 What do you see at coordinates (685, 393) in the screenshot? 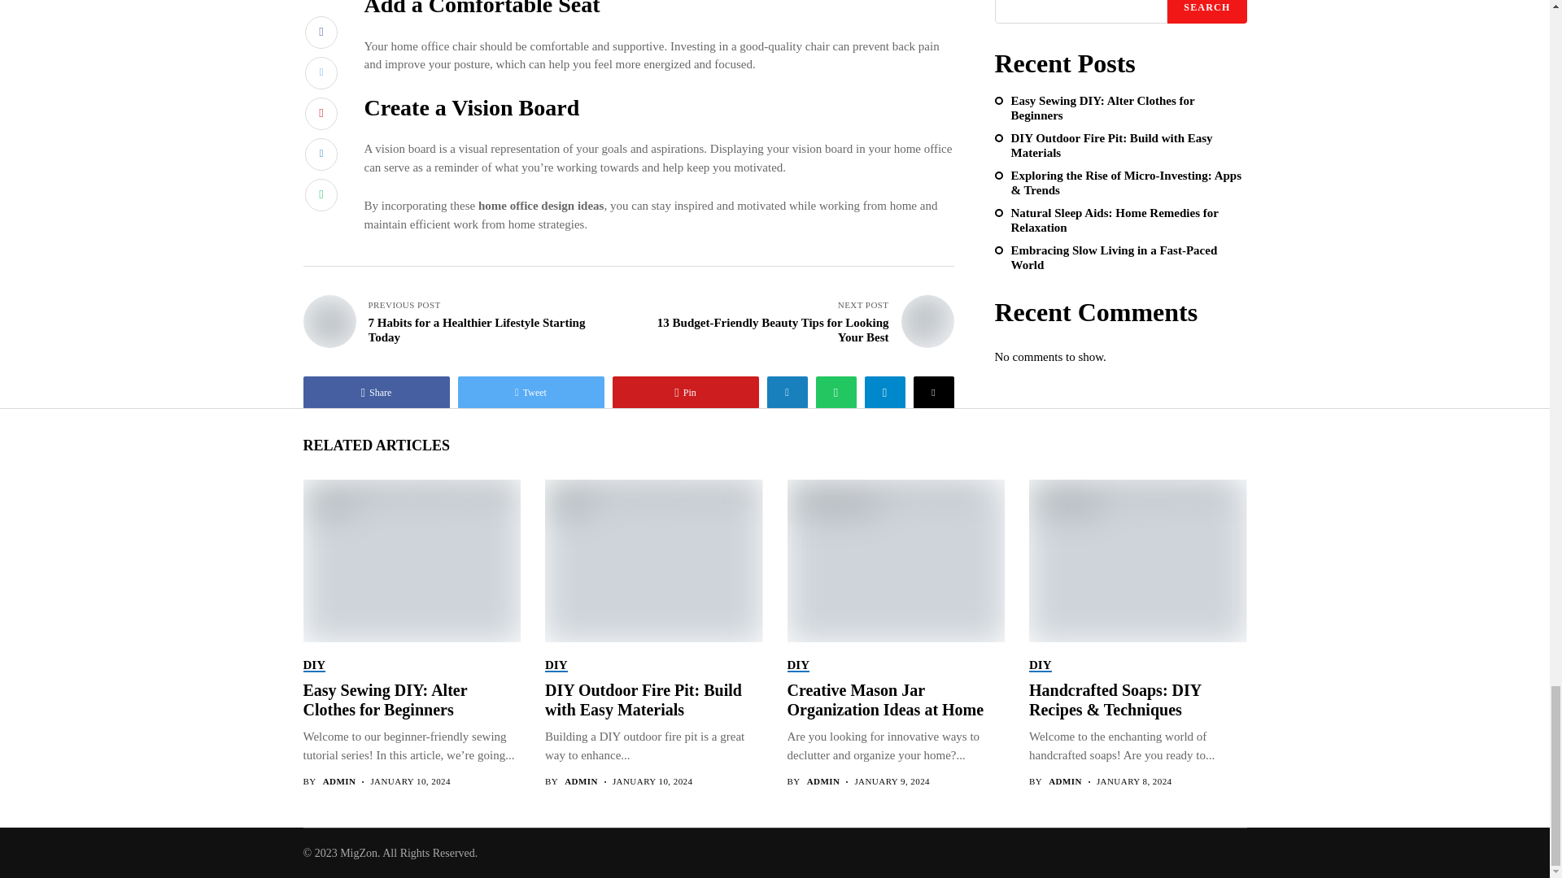
I see `Pin` at bounding box center [685, 393].